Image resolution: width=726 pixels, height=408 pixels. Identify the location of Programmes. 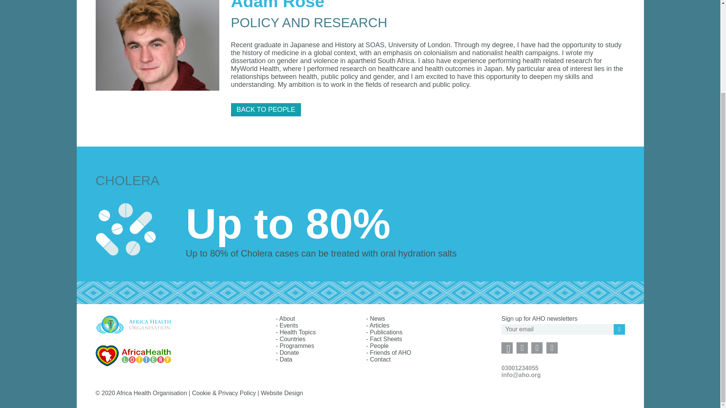
(297, 346).